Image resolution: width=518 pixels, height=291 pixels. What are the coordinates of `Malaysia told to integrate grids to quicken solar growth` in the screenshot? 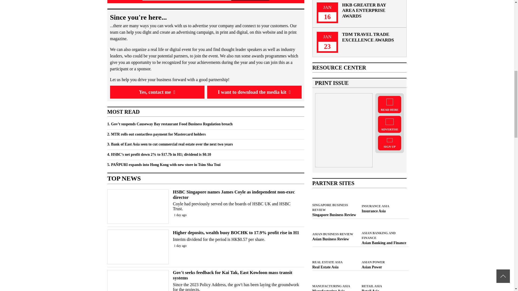 It's located at (384, 267).